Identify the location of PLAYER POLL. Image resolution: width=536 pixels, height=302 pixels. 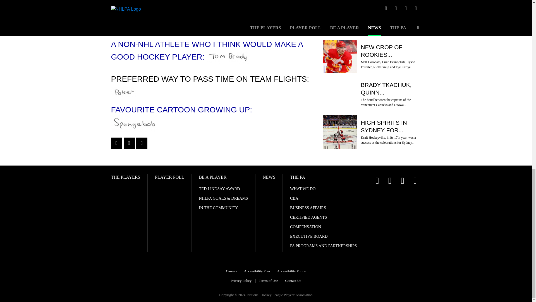
(169, 178).